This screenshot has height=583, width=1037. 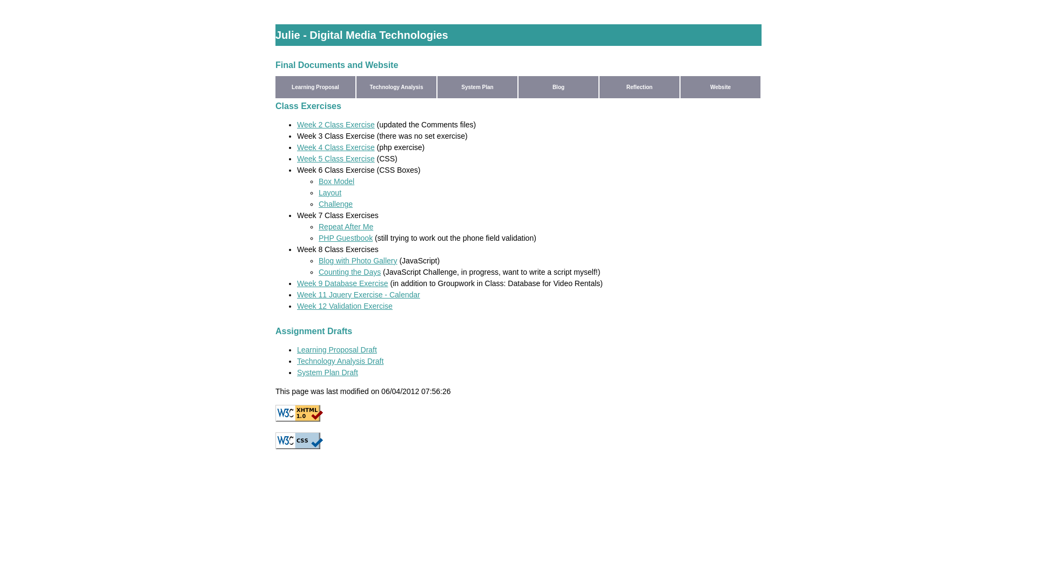 What do you see at coordinates (315, 87) in the screenshot?
I see `Learning Proposal` at bounding box center [315, 87].